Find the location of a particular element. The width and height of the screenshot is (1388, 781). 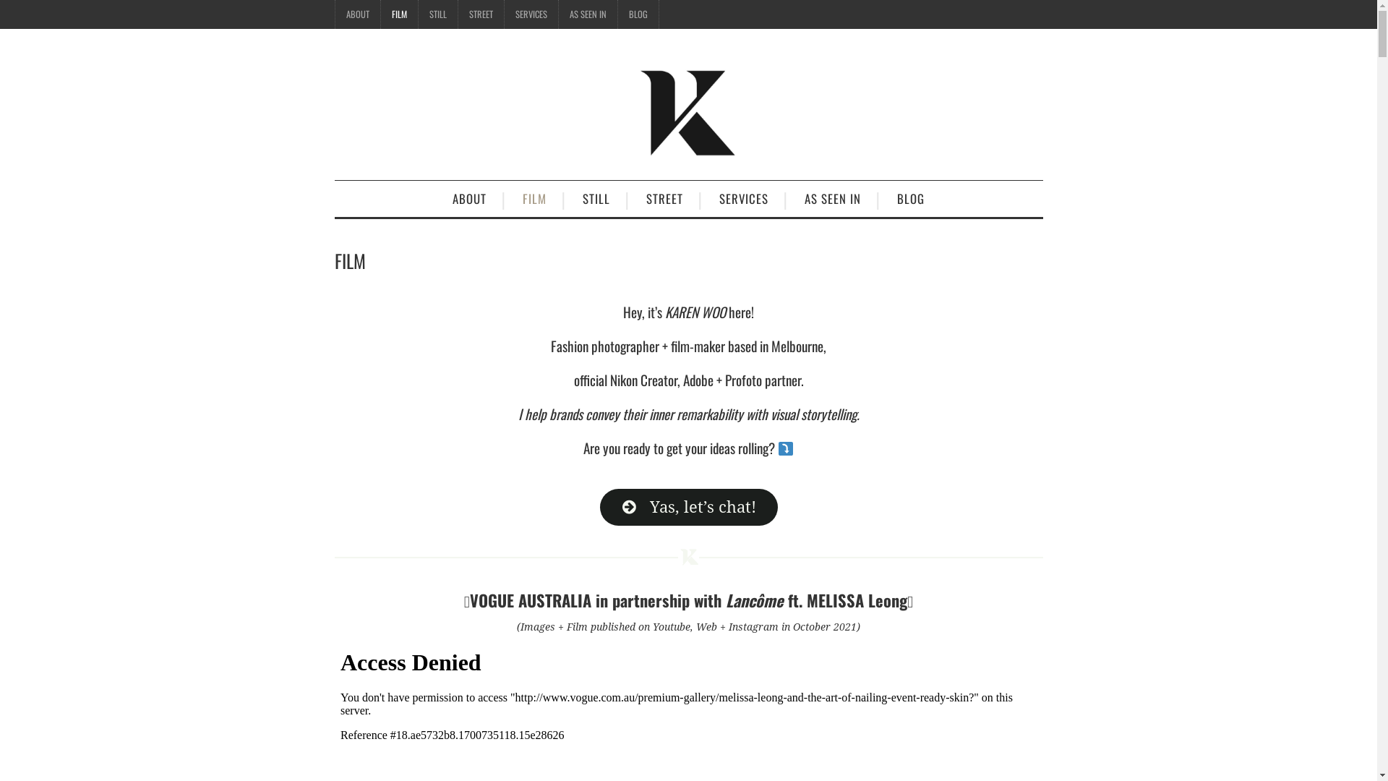

FILM is located at coordinates (399, 14).